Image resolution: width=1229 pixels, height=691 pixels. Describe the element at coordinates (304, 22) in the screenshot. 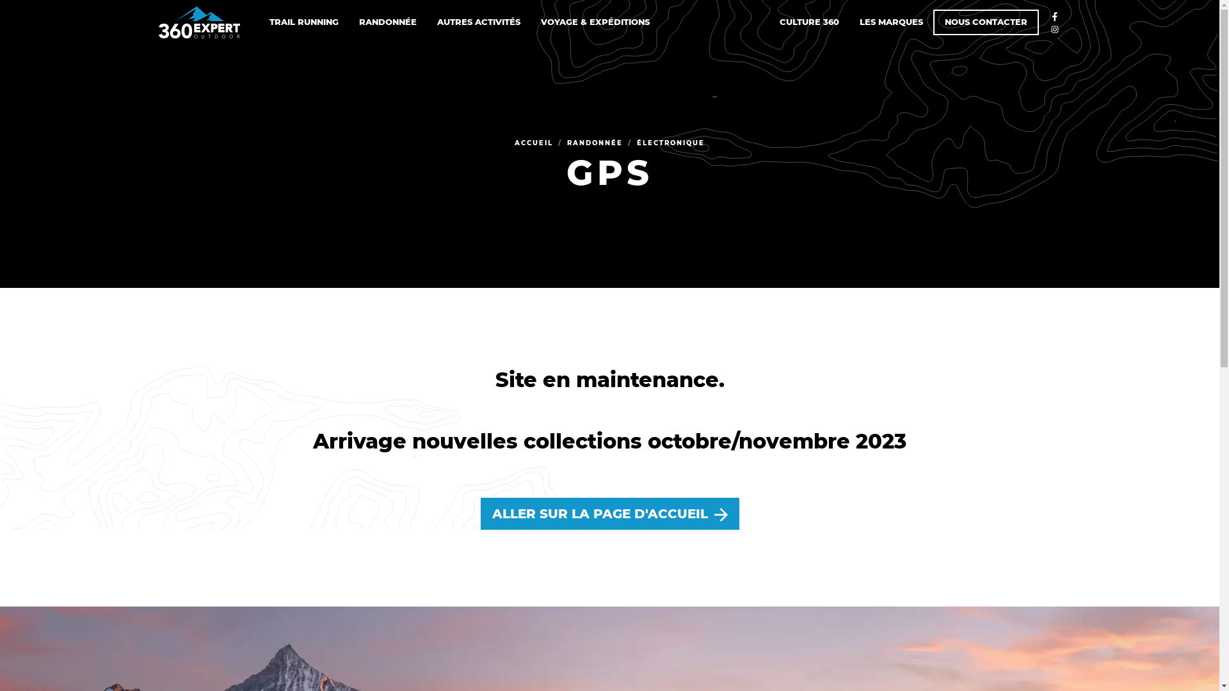

I see `TRAIL RUNNING` at that location.